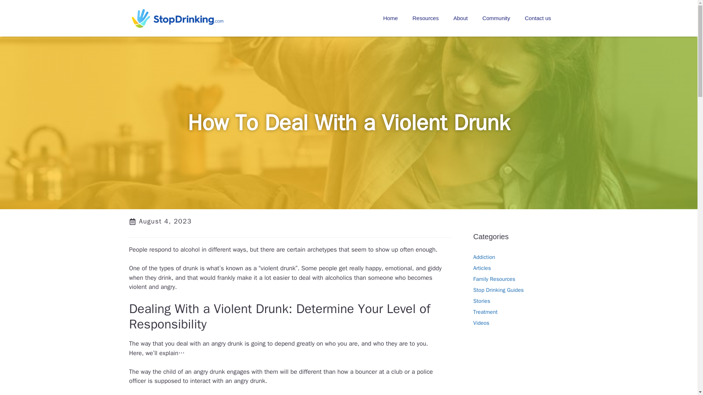 The width and height of the screenshot is (703, 395). Describe the element at coordinates (482, 268) in the screenshot. I see `Articles` at that location.